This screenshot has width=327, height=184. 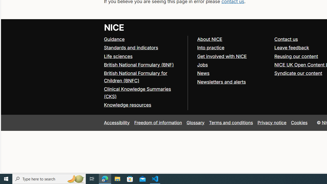 What do you see at coordinates (143, 56) in the screenshot?
I see `Life sciences` at bounding box center [143, 56].